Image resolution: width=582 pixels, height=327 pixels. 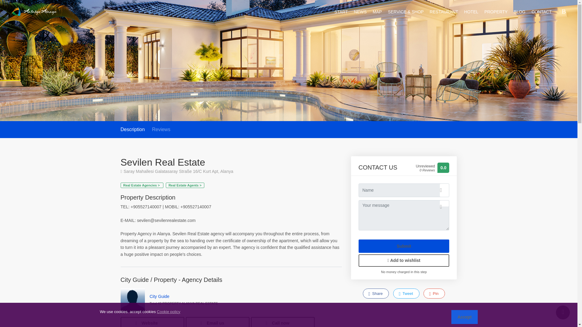 I want to click on Call now, so click(x=283, y=322).